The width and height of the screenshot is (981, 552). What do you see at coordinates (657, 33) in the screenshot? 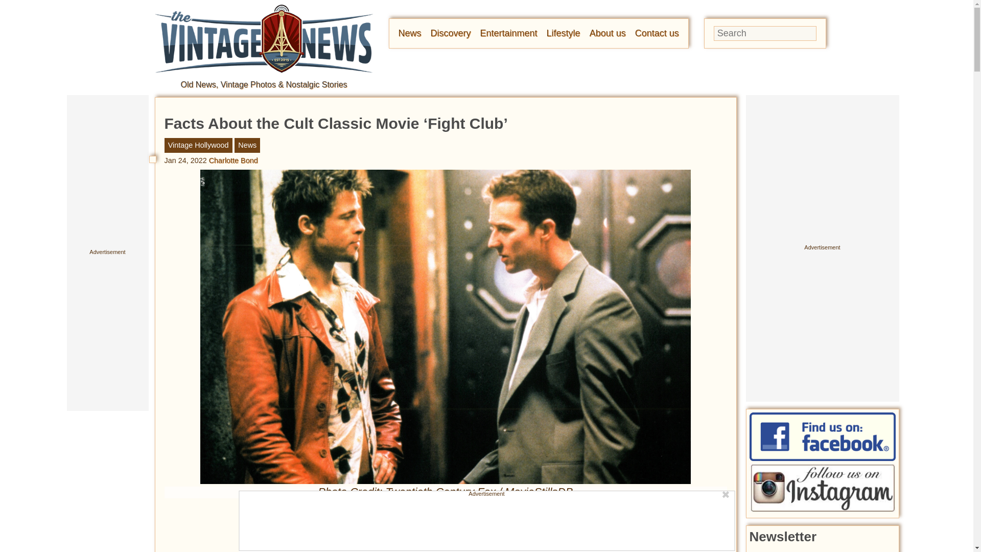
I see `Contact us` at bounding box center [657, 33].